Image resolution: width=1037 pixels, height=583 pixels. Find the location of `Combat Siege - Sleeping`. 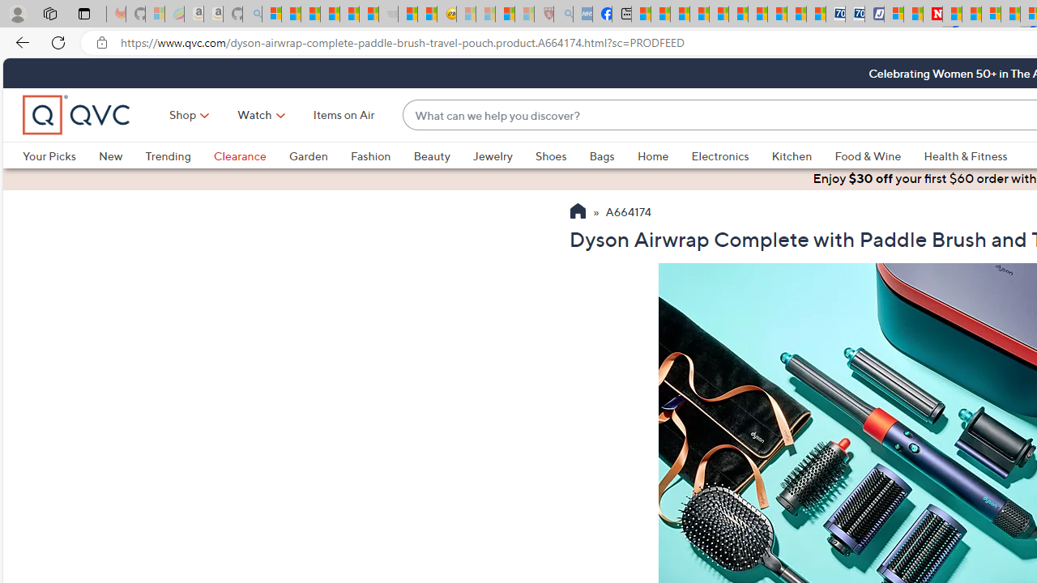

Combat Siege - Sleeping is located at coordinates (389, 15).